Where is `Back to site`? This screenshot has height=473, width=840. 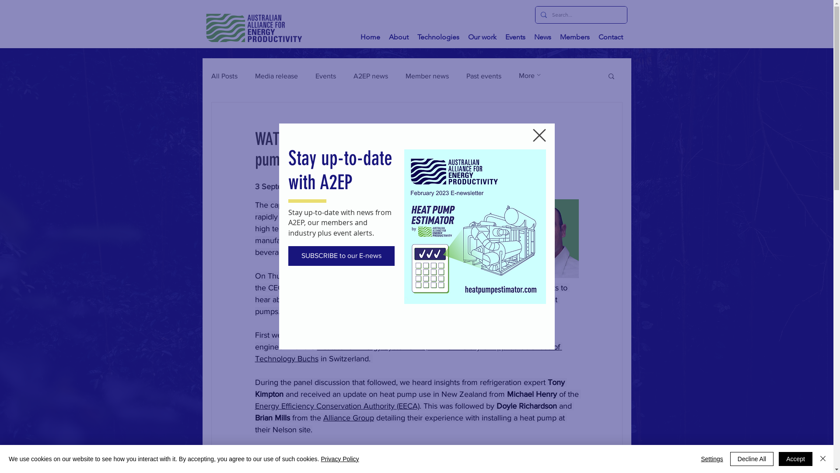
Back to site is located at coordinates (539, 135).